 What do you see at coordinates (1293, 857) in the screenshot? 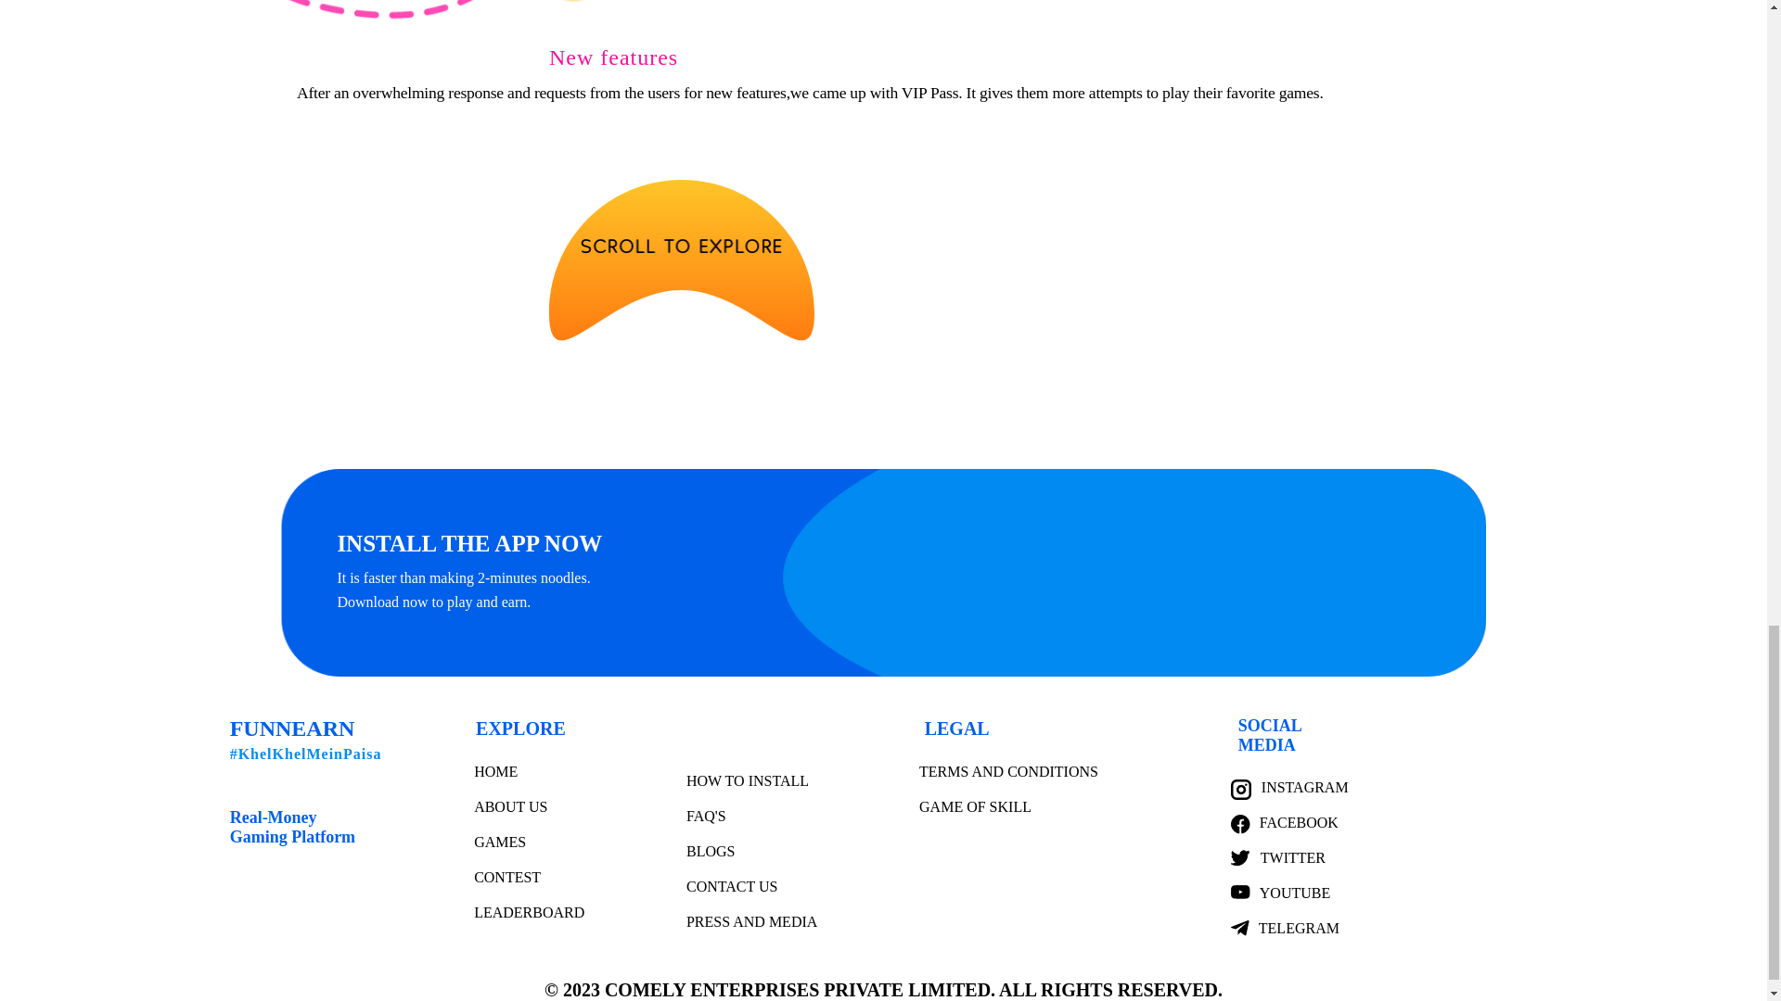
I see `TWITTER` at bounding box center [1293, 857].